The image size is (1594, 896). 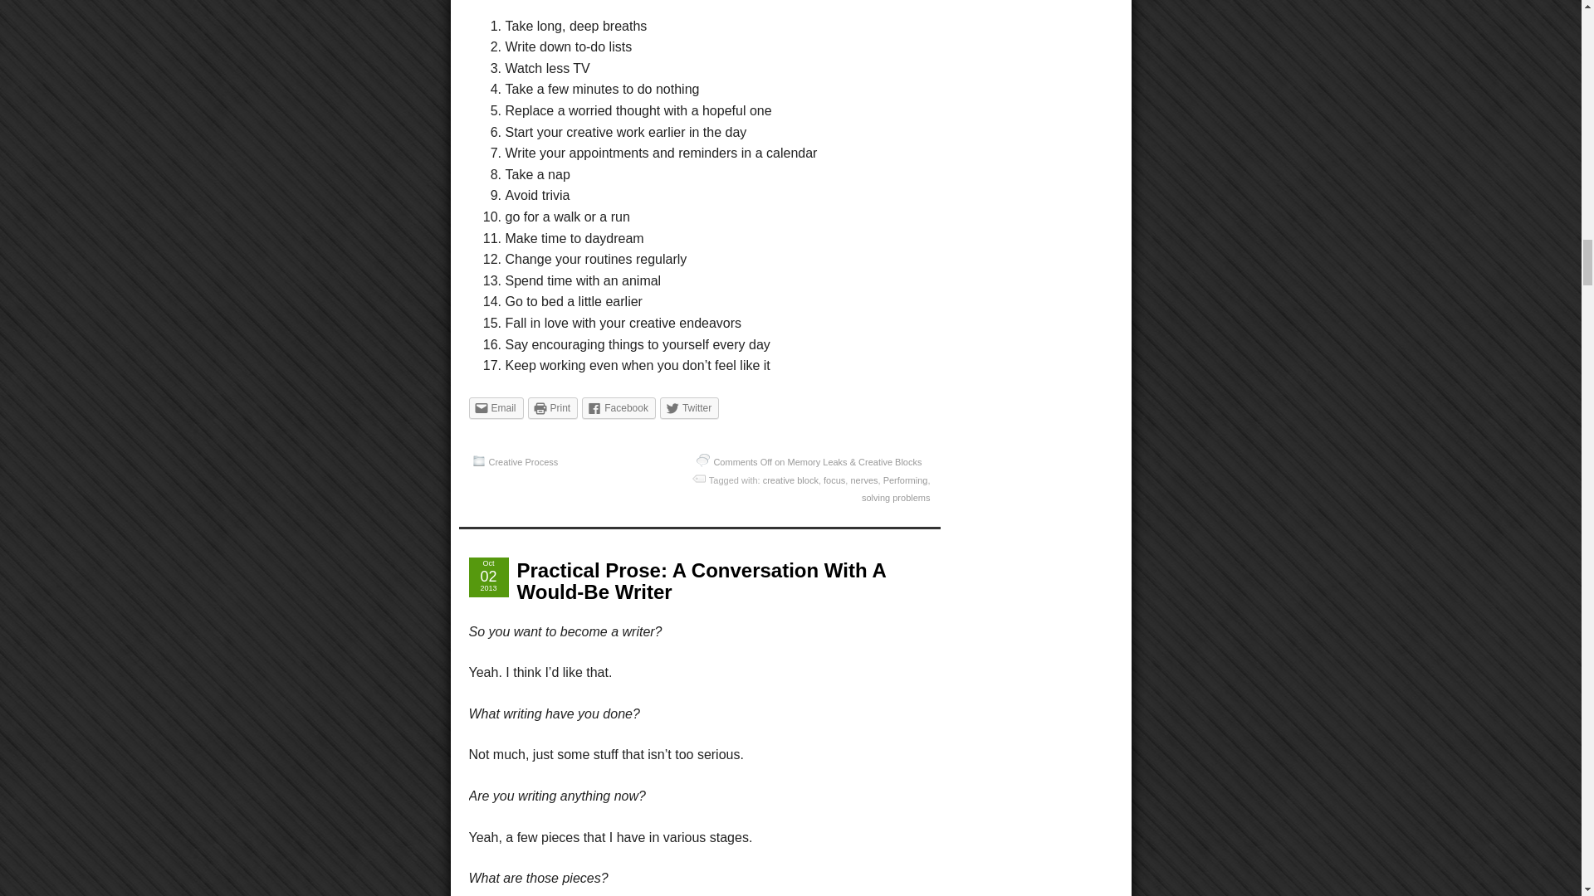 What do you see at coordinates (495, 408) in the screenshot?
I see `Click to email this to a friend` at bounding box center [495, 408].